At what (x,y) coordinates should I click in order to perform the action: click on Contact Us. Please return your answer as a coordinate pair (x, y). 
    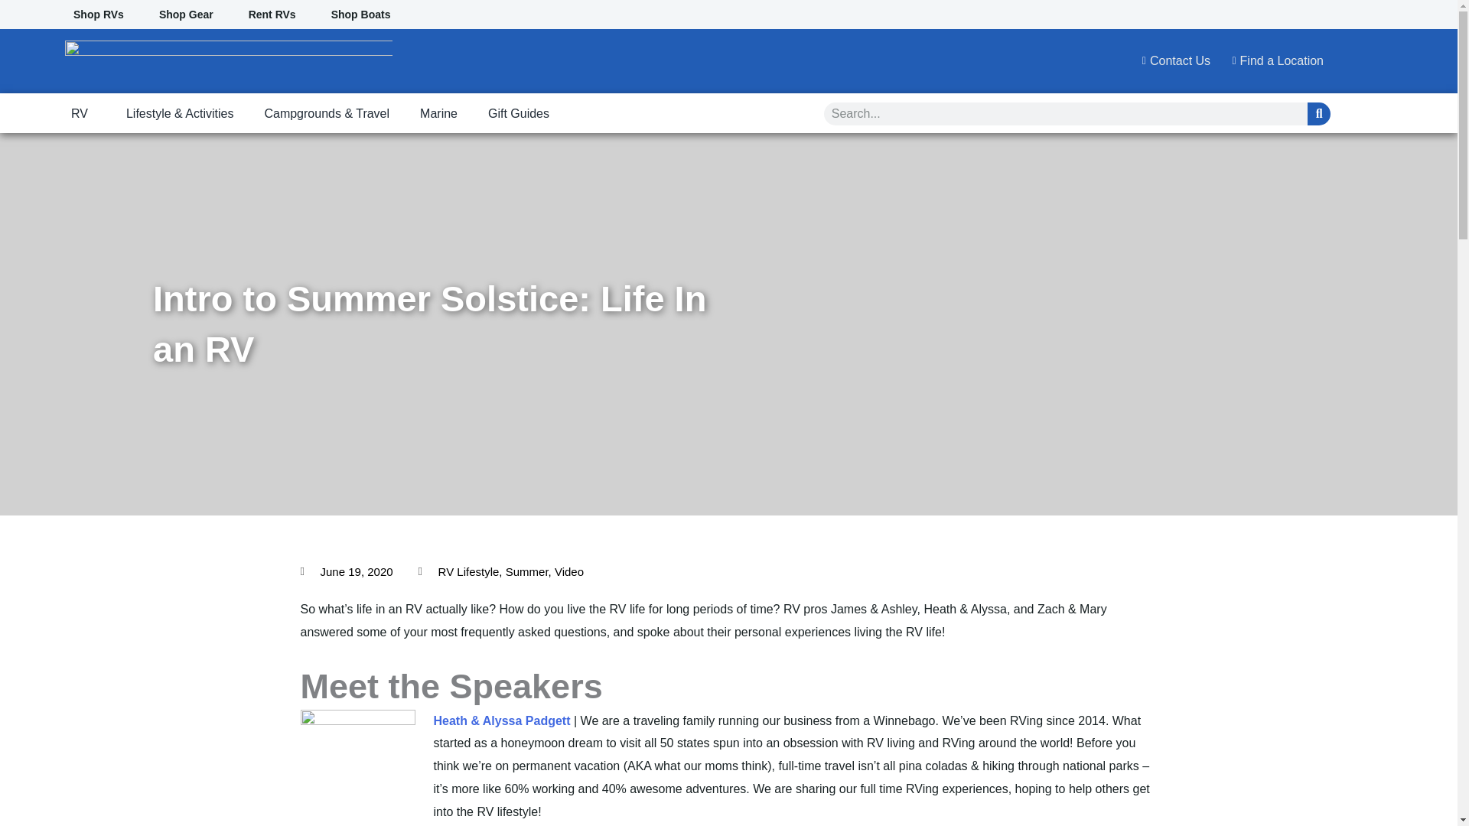
    Looking at the image, I should click on (1171, 61).